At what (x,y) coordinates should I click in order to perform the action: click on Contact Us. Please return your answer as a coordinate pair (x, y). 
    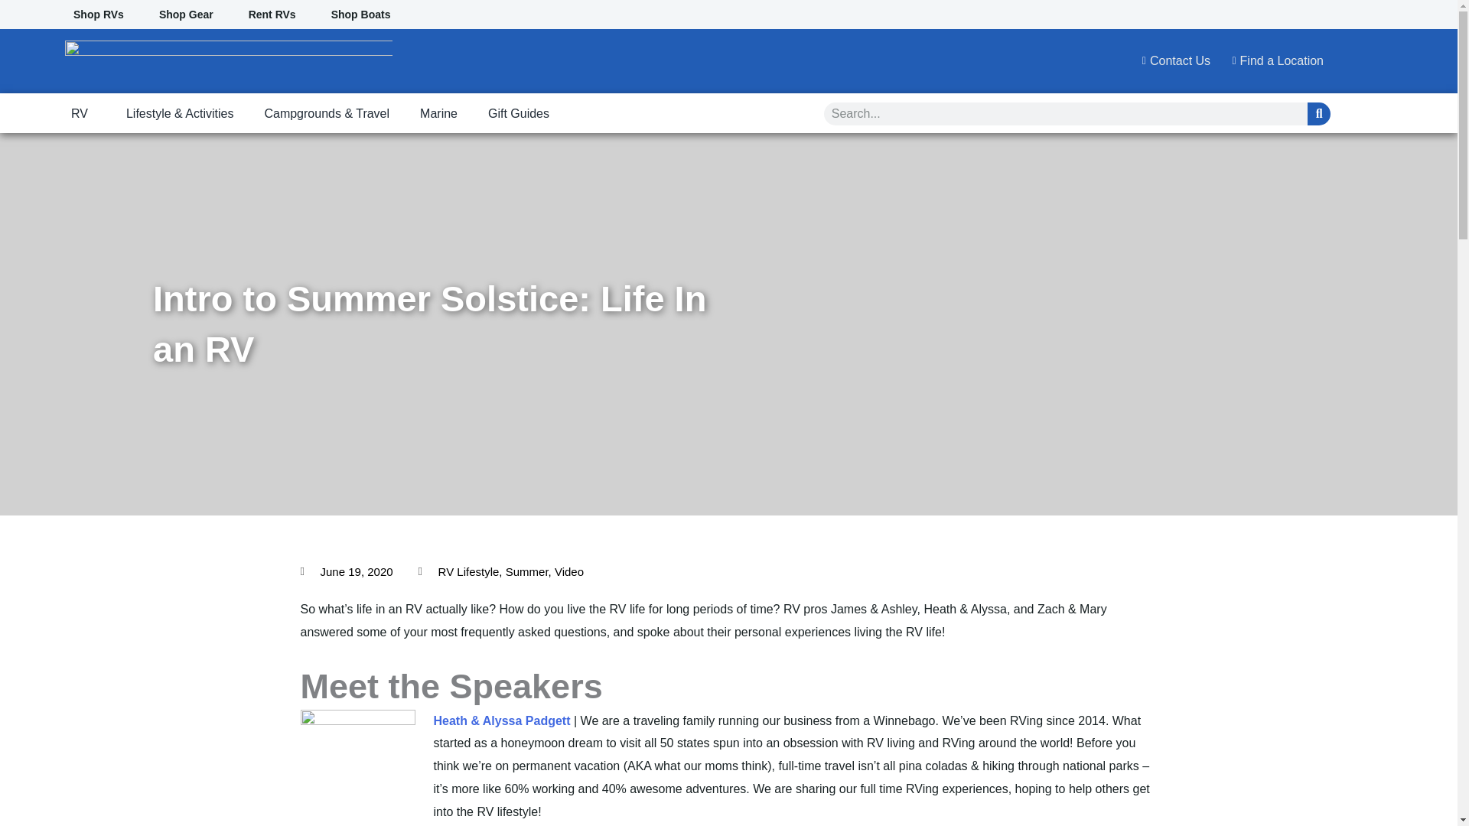
    Looking at the image, I should click on (1171, 61).